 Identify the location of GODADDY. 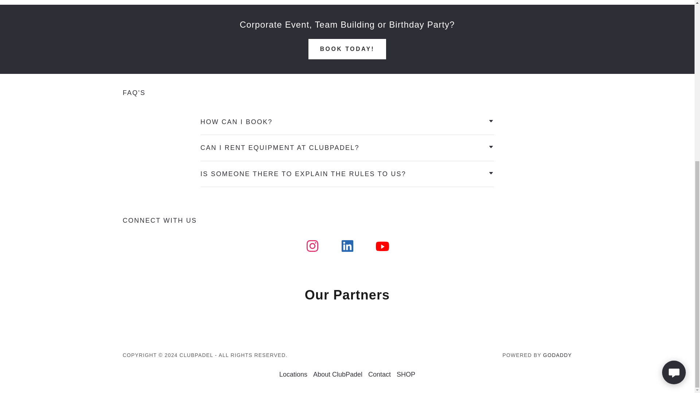
(557, 355).